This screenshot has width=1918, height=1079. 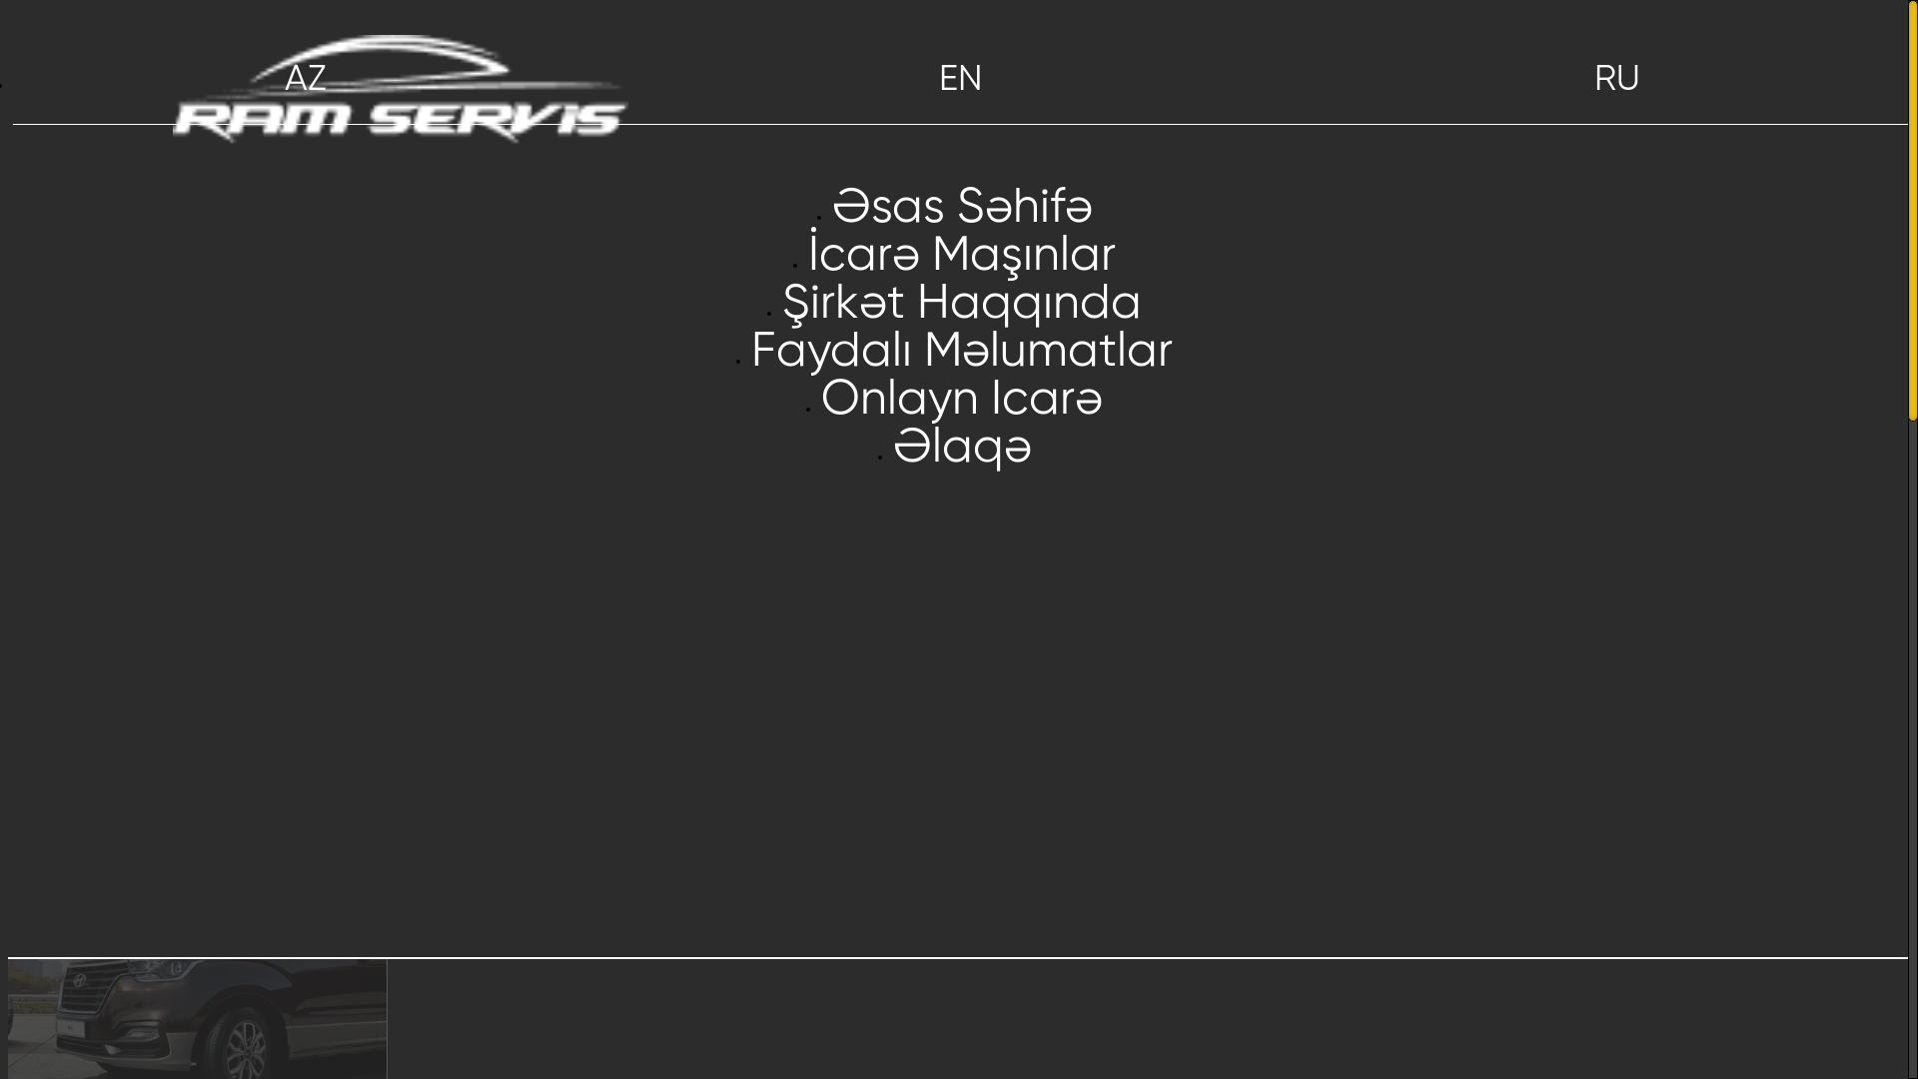 I want to click on EN, so click(x=961, y=80).